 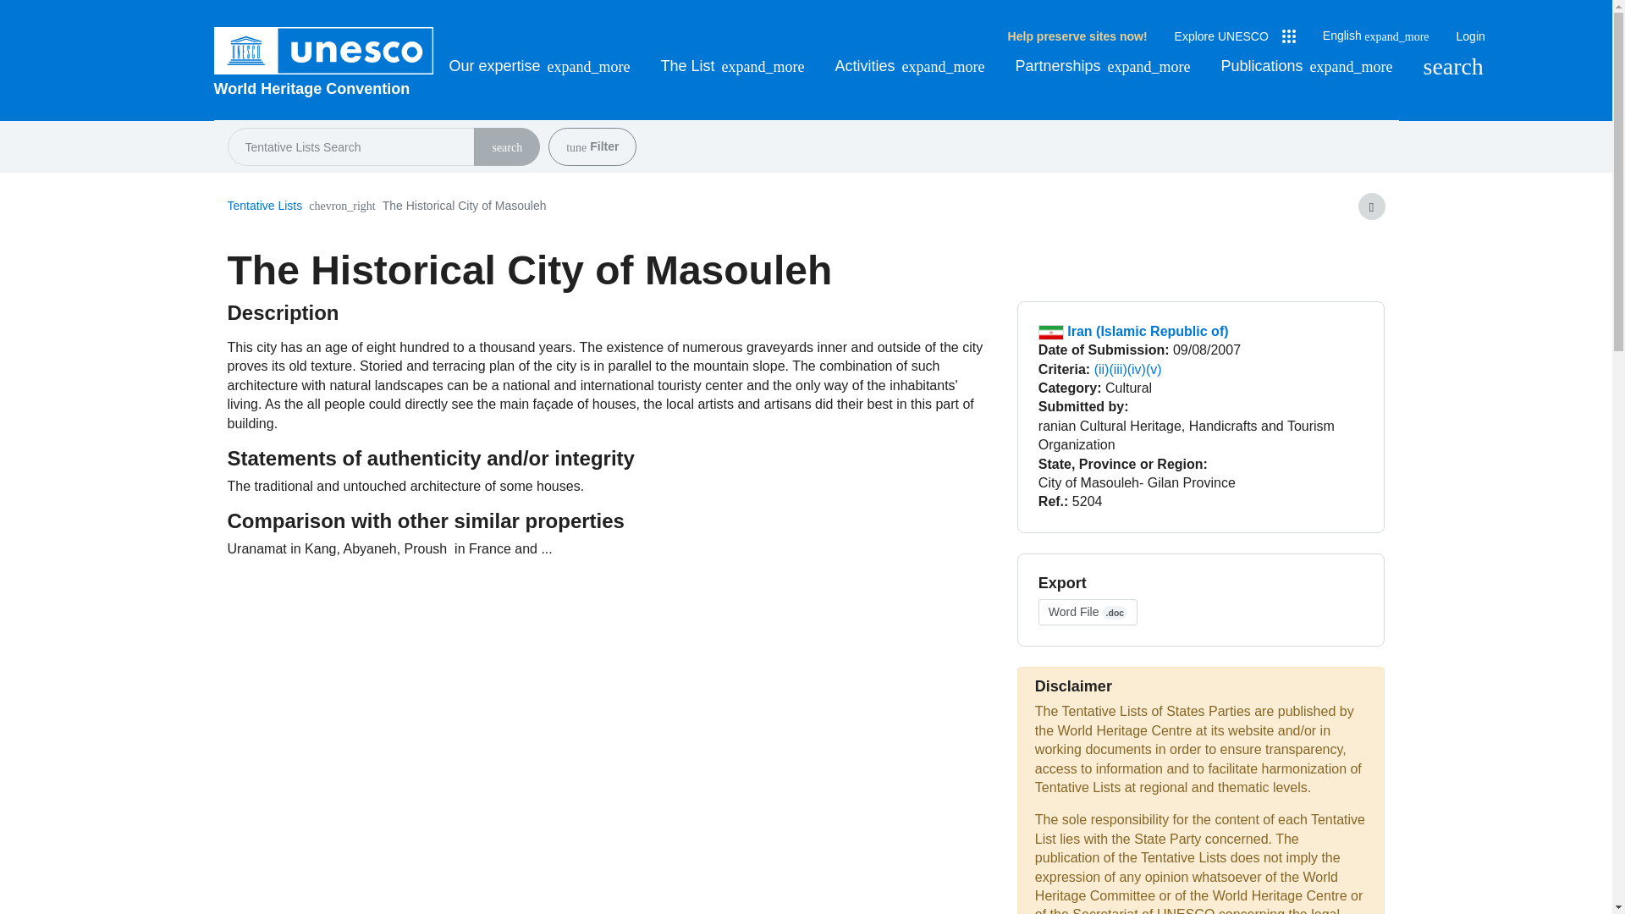 I want to click on Our expertise, so click(x=538, y=66).